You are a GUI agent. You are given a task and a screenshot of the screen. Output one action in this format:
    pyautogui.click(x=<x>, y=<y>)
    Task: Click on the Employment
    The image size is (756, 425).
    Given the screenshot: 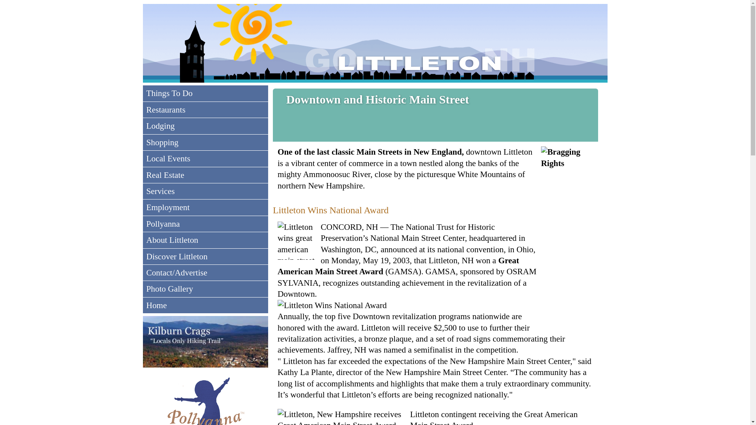 What is the action you would take?
    pyautogui.click(x=206, y=207)
    